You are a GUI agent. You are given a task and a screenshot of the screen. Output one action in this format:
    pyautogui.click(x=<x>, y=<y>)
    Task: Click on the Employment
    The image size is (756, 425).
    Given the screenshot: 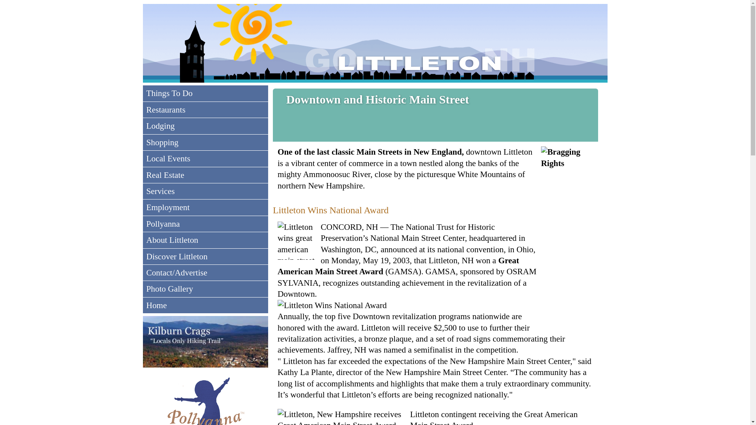 What is the action you would take?
    pyautogui.click(x=206, y=207)
    